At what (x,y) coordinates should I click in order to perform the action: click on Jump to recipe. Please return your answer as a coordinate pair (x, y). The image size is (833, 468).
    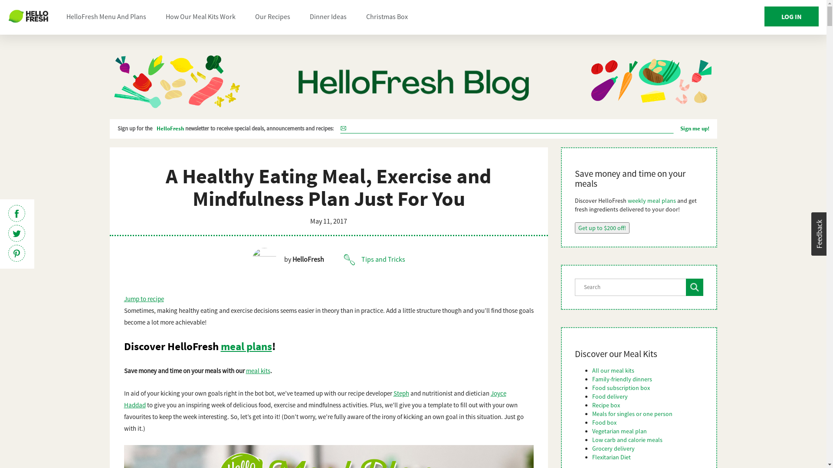
    Looking at the image, I should click on (144, 299).